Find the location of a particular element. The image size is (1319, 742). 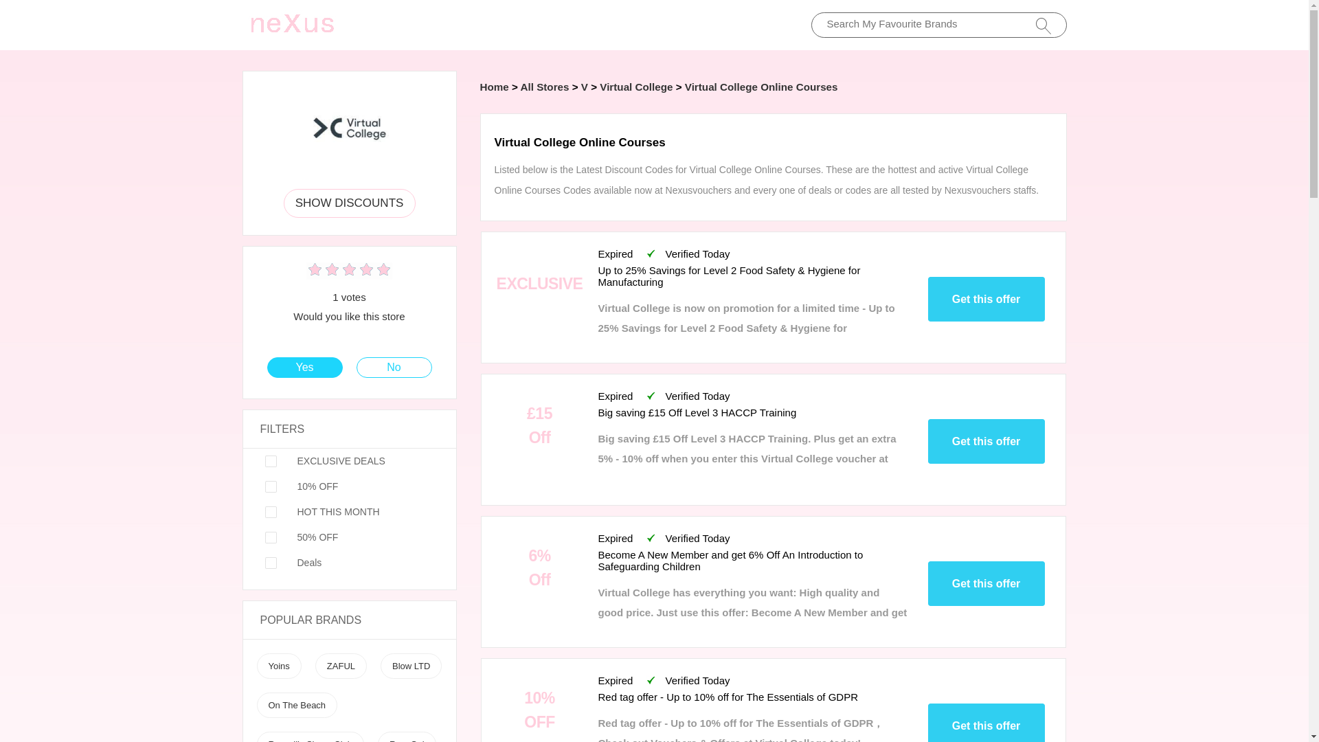

2 star out of 5 is located at coordinates (323, 271).